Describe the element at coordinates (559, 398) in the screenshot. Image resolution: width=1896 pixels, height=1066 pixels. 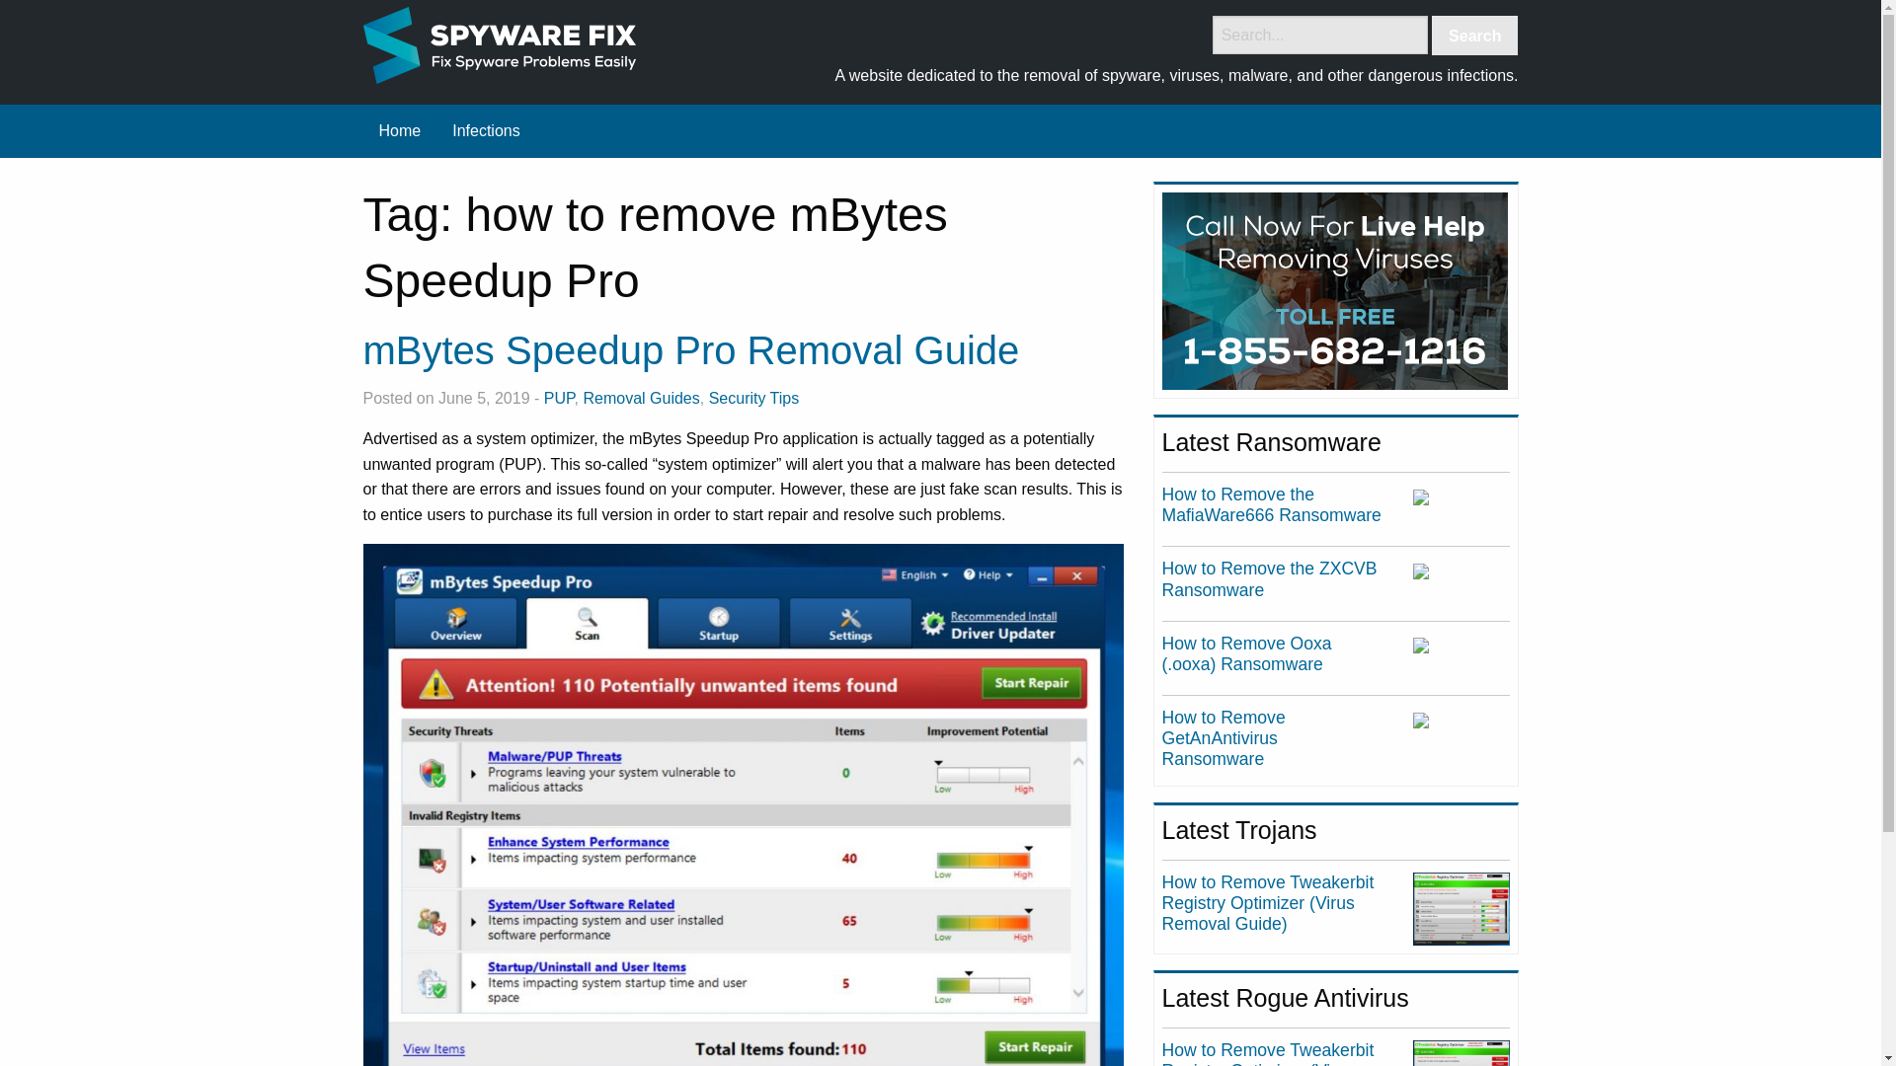
I see `PUP` at that location.